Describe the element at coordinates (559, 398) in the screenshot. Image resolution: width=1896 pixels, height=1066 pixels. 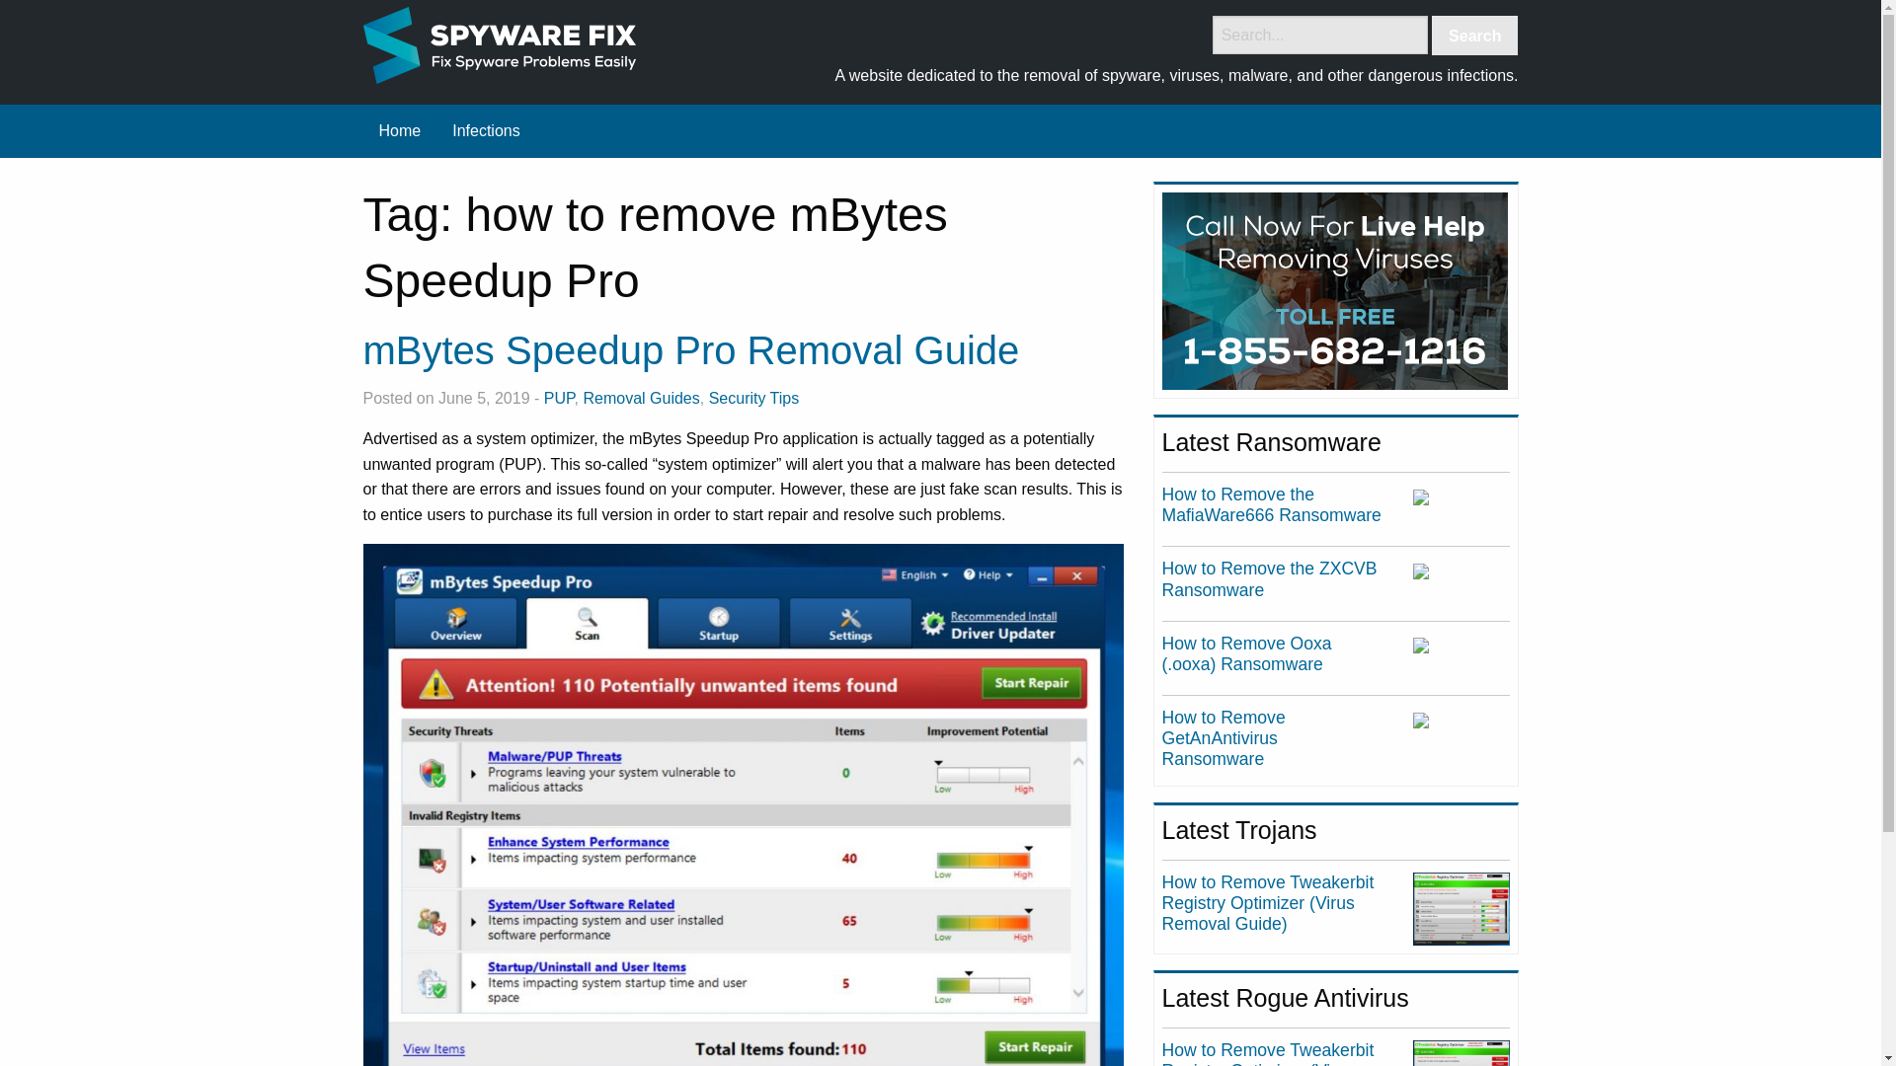
I see `PUP` at that location.